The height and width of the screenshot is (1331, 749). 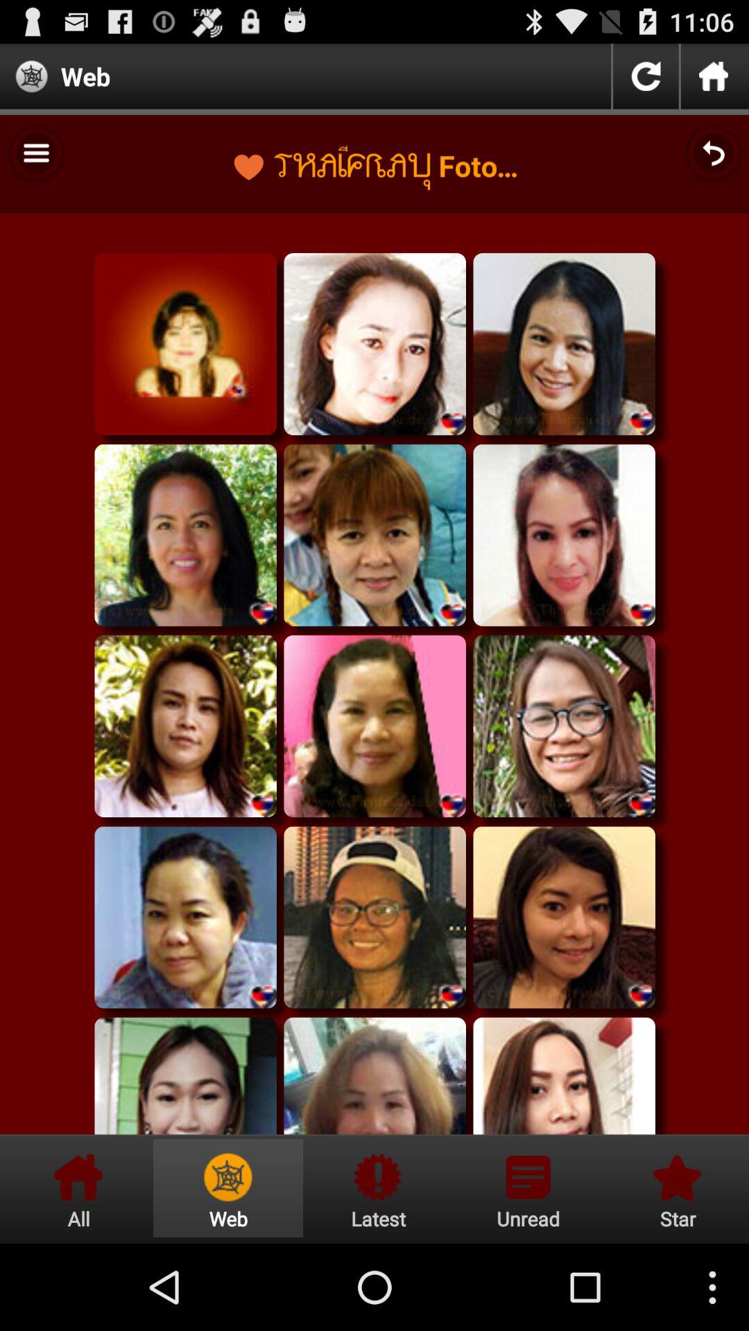 What do you see at coordinates (528, 1188) in the screenshot?
I see `go unread msg` at bounding box center [528, 1188].